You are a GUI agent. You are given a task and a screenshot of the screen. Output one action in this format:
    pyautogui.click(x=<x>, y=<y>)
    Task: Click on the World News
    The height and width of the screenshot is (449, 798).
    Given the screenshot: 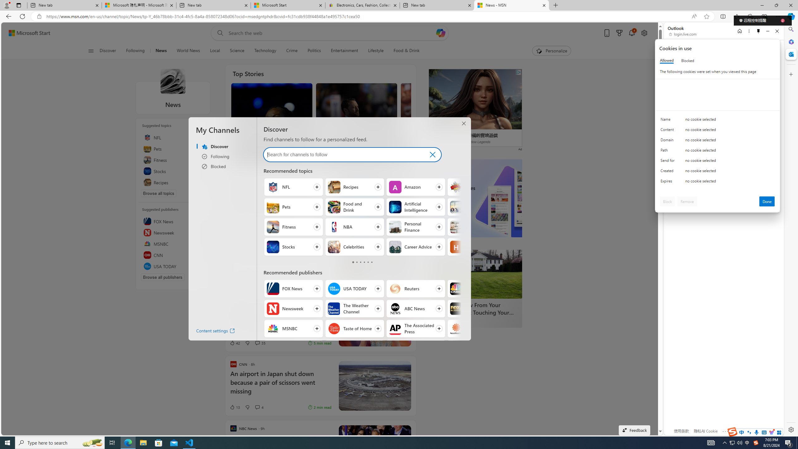 What is the action you would take?
    pyautogui.click(x=188, y=51)
    